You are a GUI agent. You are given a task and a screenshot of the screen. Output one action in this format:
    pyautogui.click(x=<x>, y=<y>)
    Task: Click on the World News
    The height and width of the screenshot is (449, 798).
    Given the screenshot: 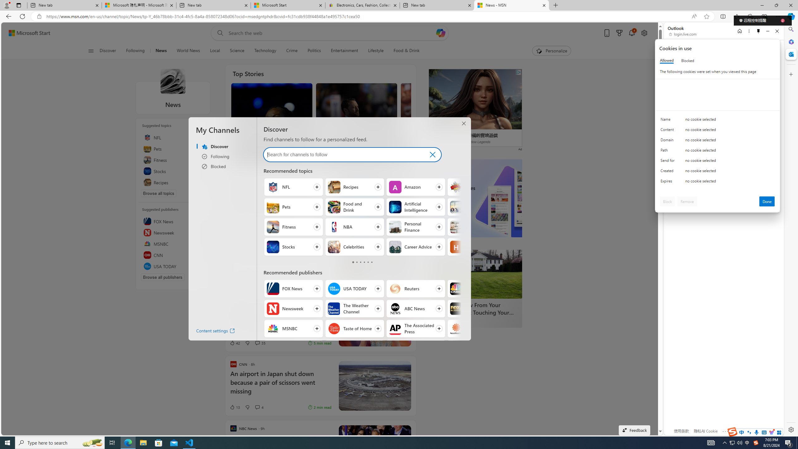 What is the action you would take?
    pyautogui.click(x=188, y=51)
    